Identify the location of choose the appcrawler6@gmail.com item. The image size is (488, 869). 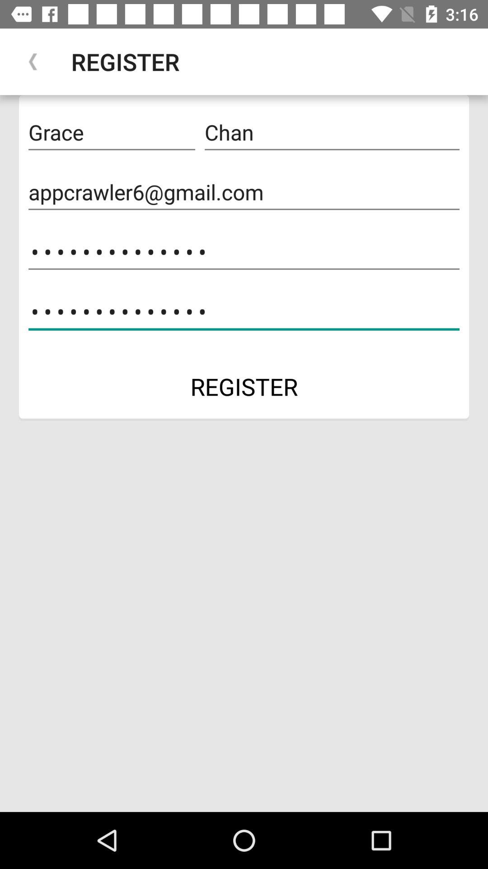
(244, 192).